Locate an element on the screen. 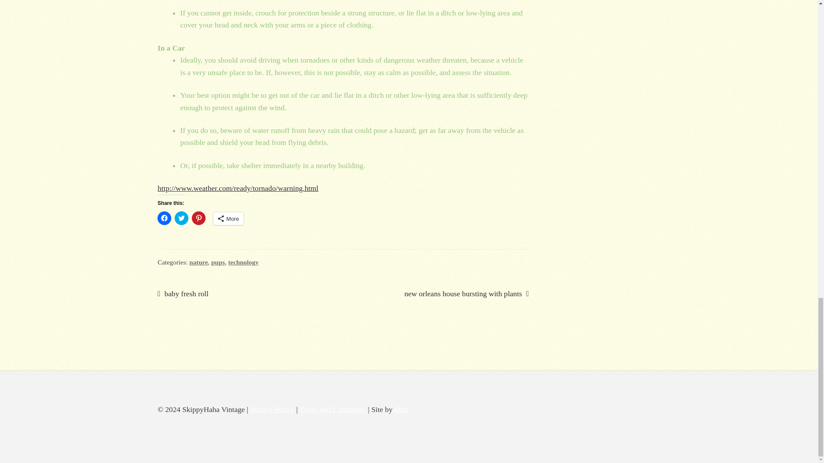  Click to share on Twitter is located at coordinates (182, 218).